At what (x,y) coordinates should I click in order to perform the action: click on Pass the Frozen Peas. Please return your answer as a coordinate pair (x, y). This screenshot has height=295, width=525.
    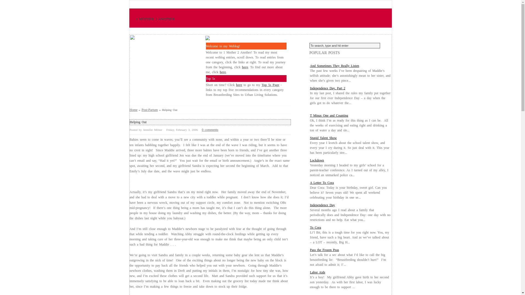
    Looking at the image, I should click on (325, 250).